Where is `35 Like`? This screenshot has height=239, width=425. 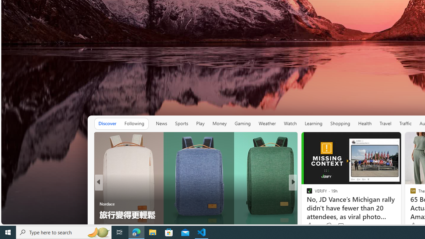 35 Like is located at coordinates (310, 226).